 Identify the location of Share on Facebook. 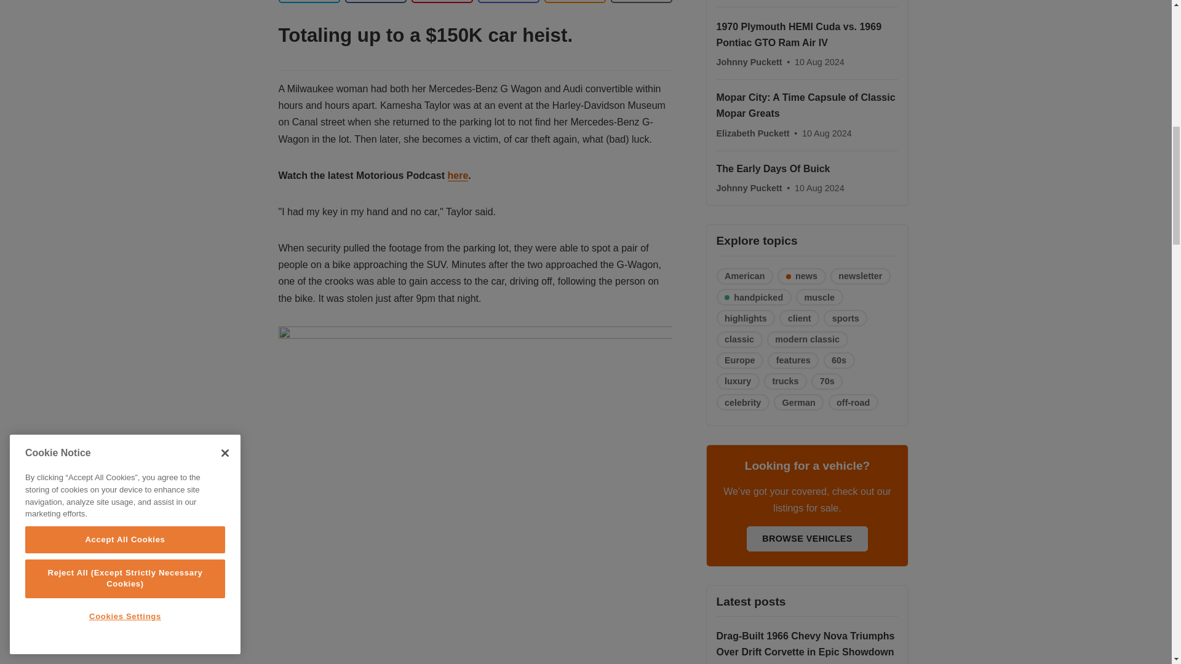
(375, 1).